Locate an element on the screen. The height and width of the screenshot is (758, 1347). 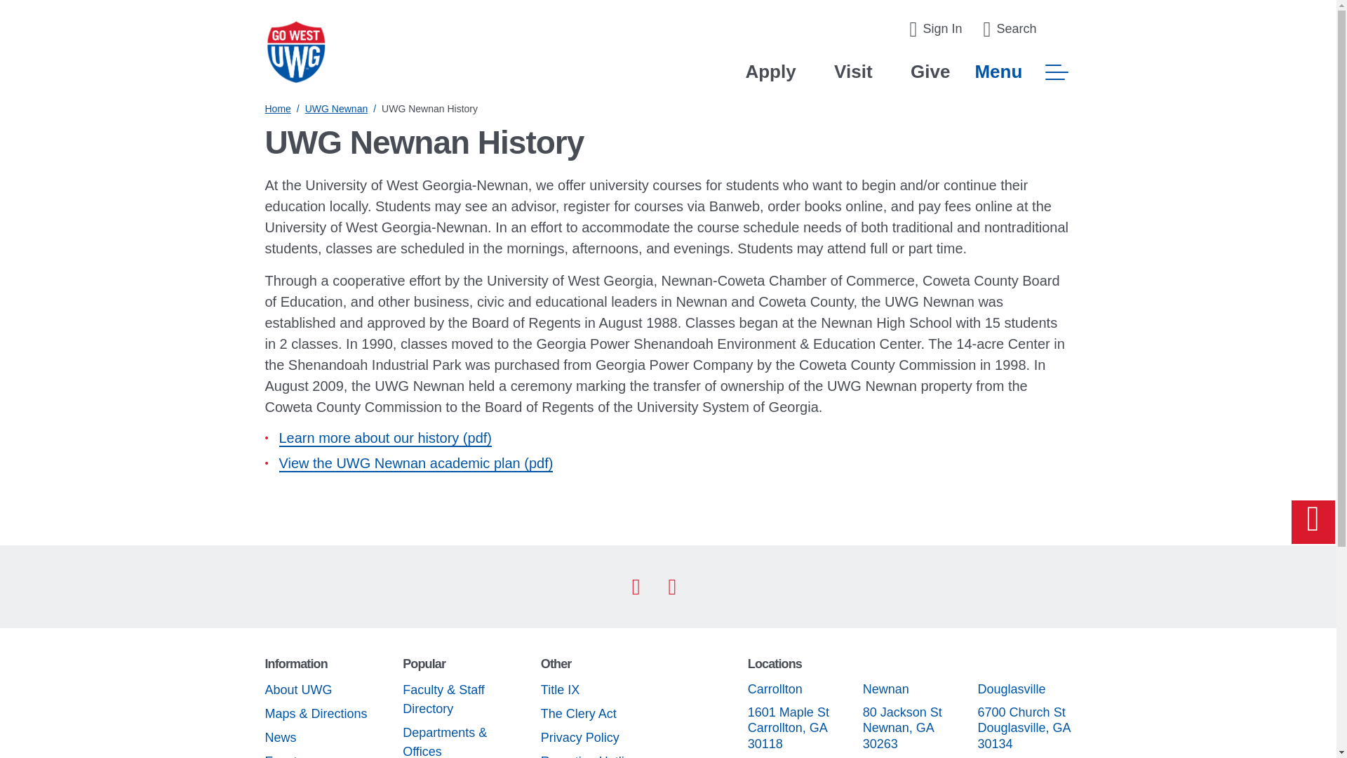
Menu is located at coordinates (1022, 72).